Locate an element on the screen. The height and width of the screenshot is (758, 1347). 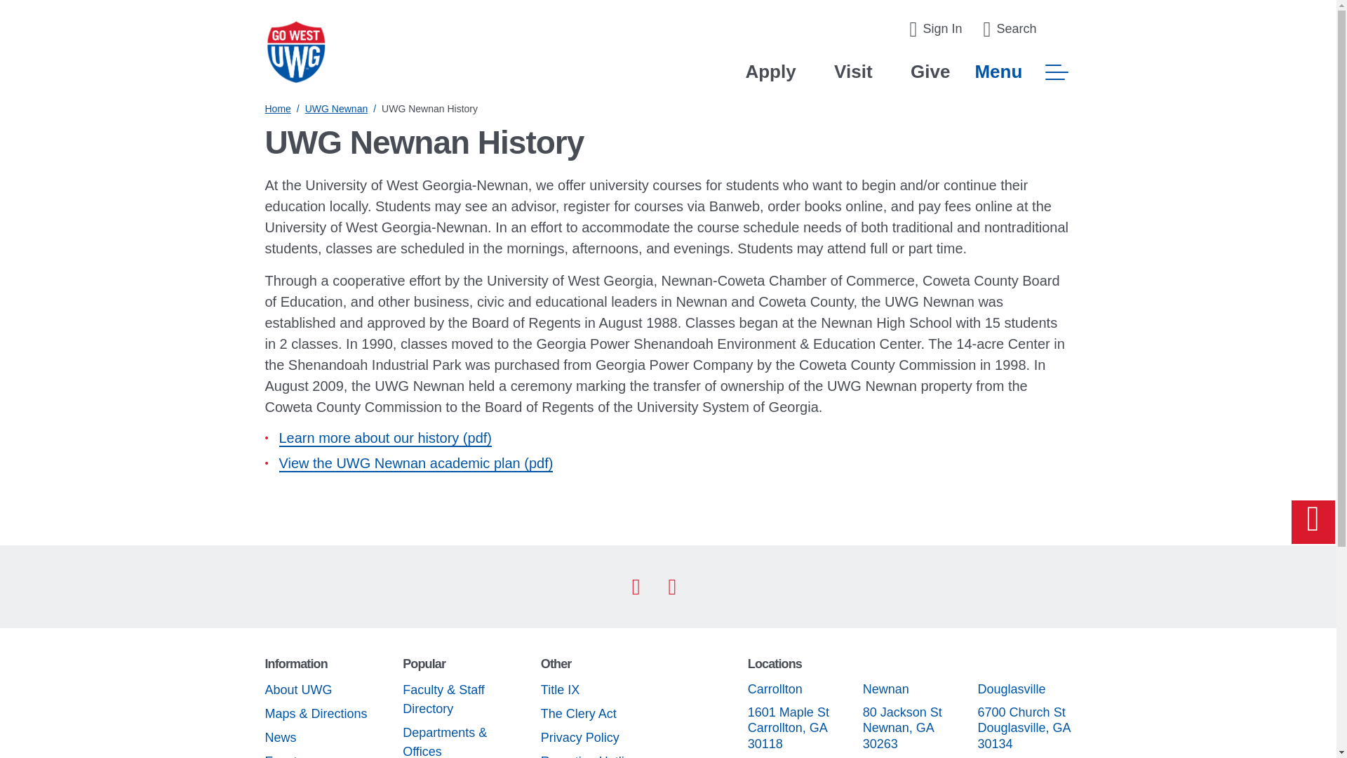
Menu is located at coordinates (1022, 72).